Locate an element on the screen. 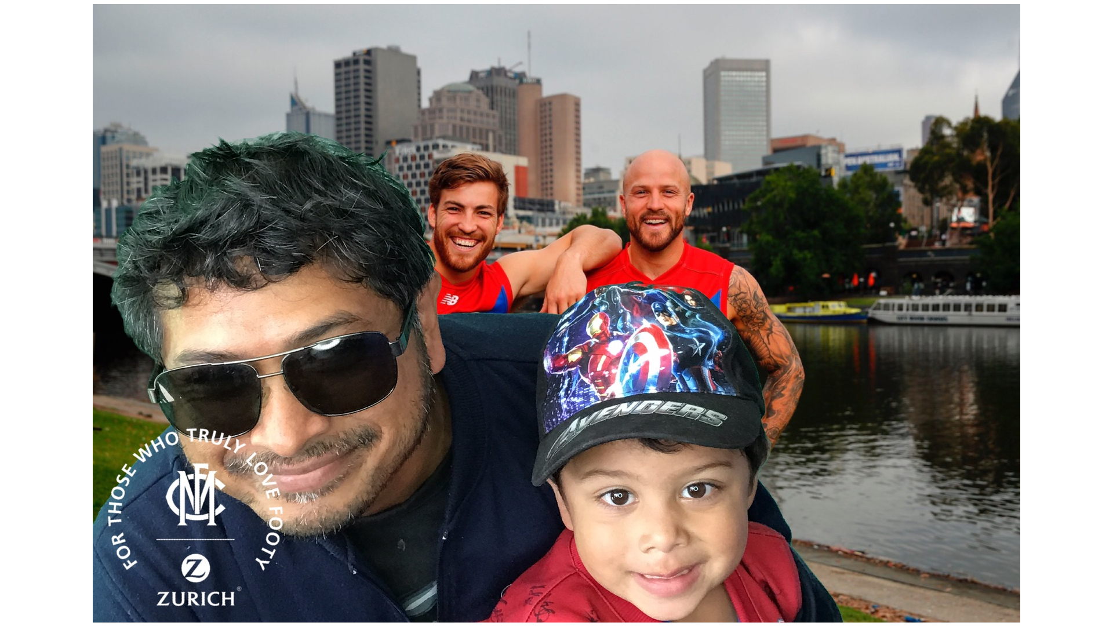 This screenshot has width=1113, height=626. Download All is located at coordinates (978, 398).